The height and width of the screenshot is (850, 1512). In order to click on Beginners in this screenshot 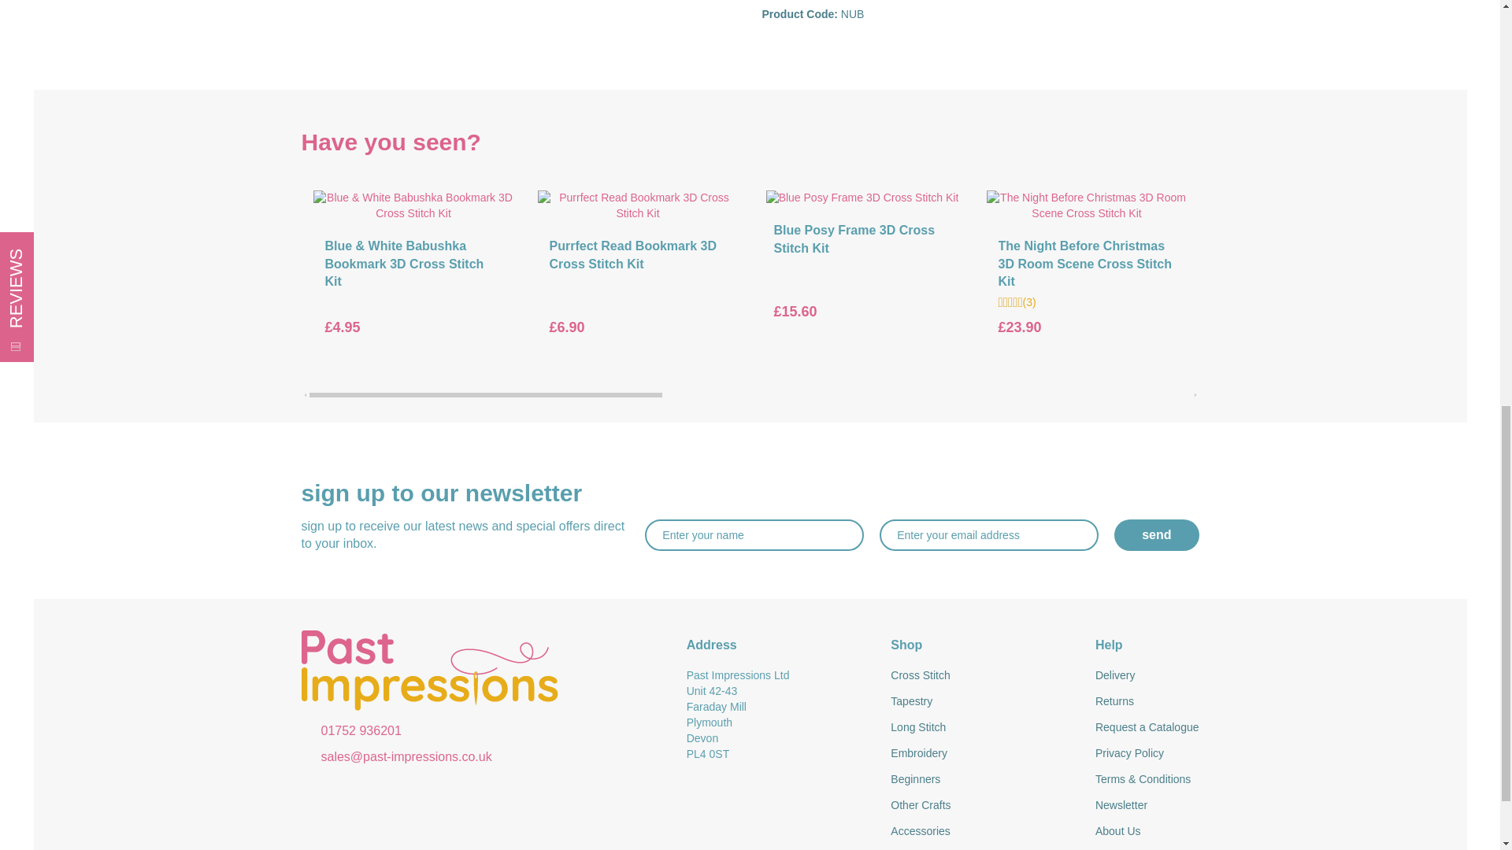, I will do `click(981, 779)`.